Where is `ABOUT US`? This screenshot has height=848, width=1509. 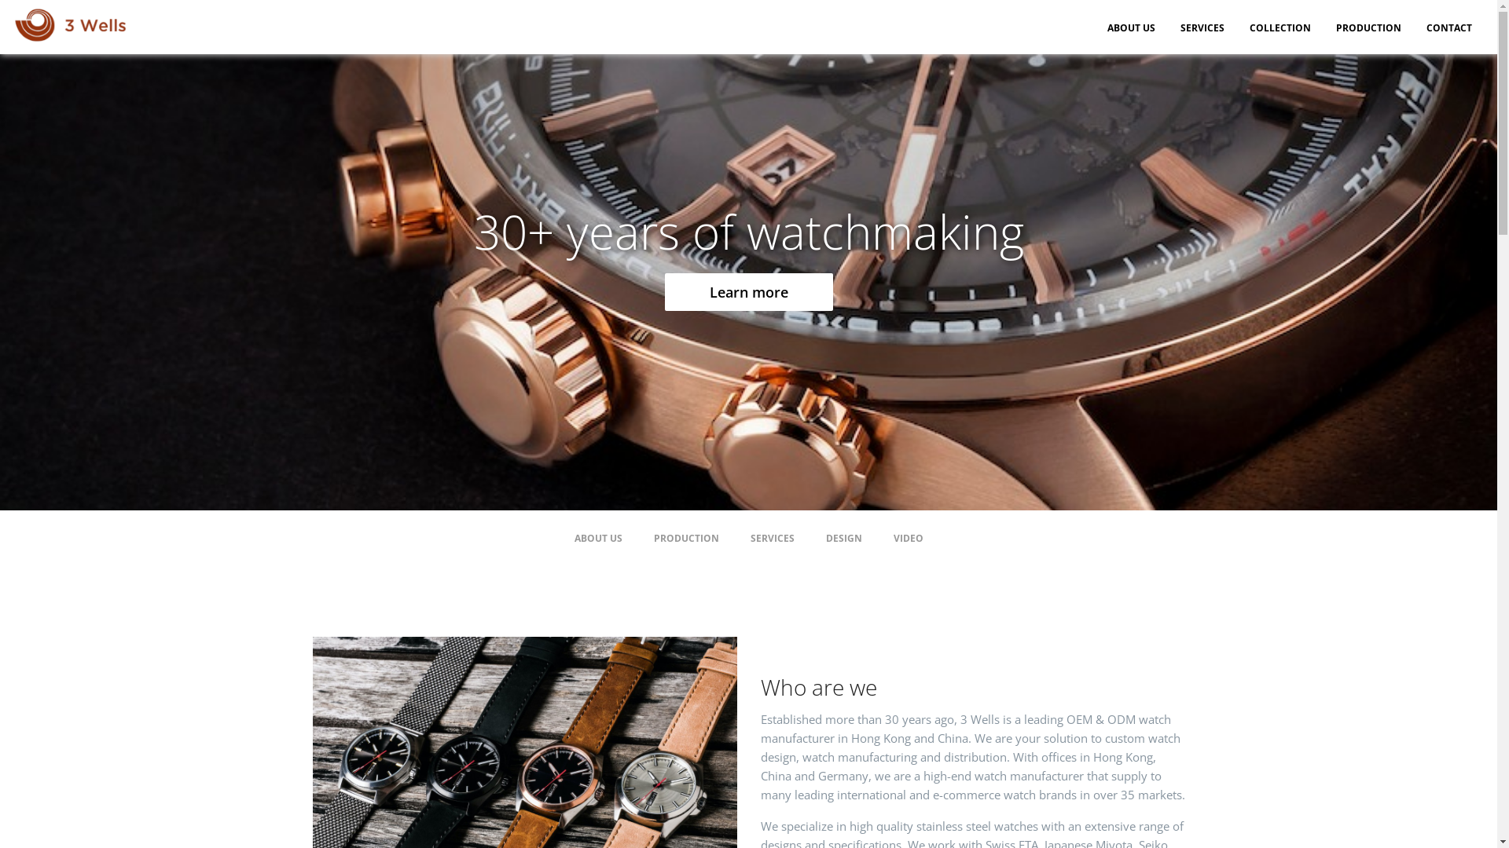 ABOUT US is located at coordinates (597, 539).